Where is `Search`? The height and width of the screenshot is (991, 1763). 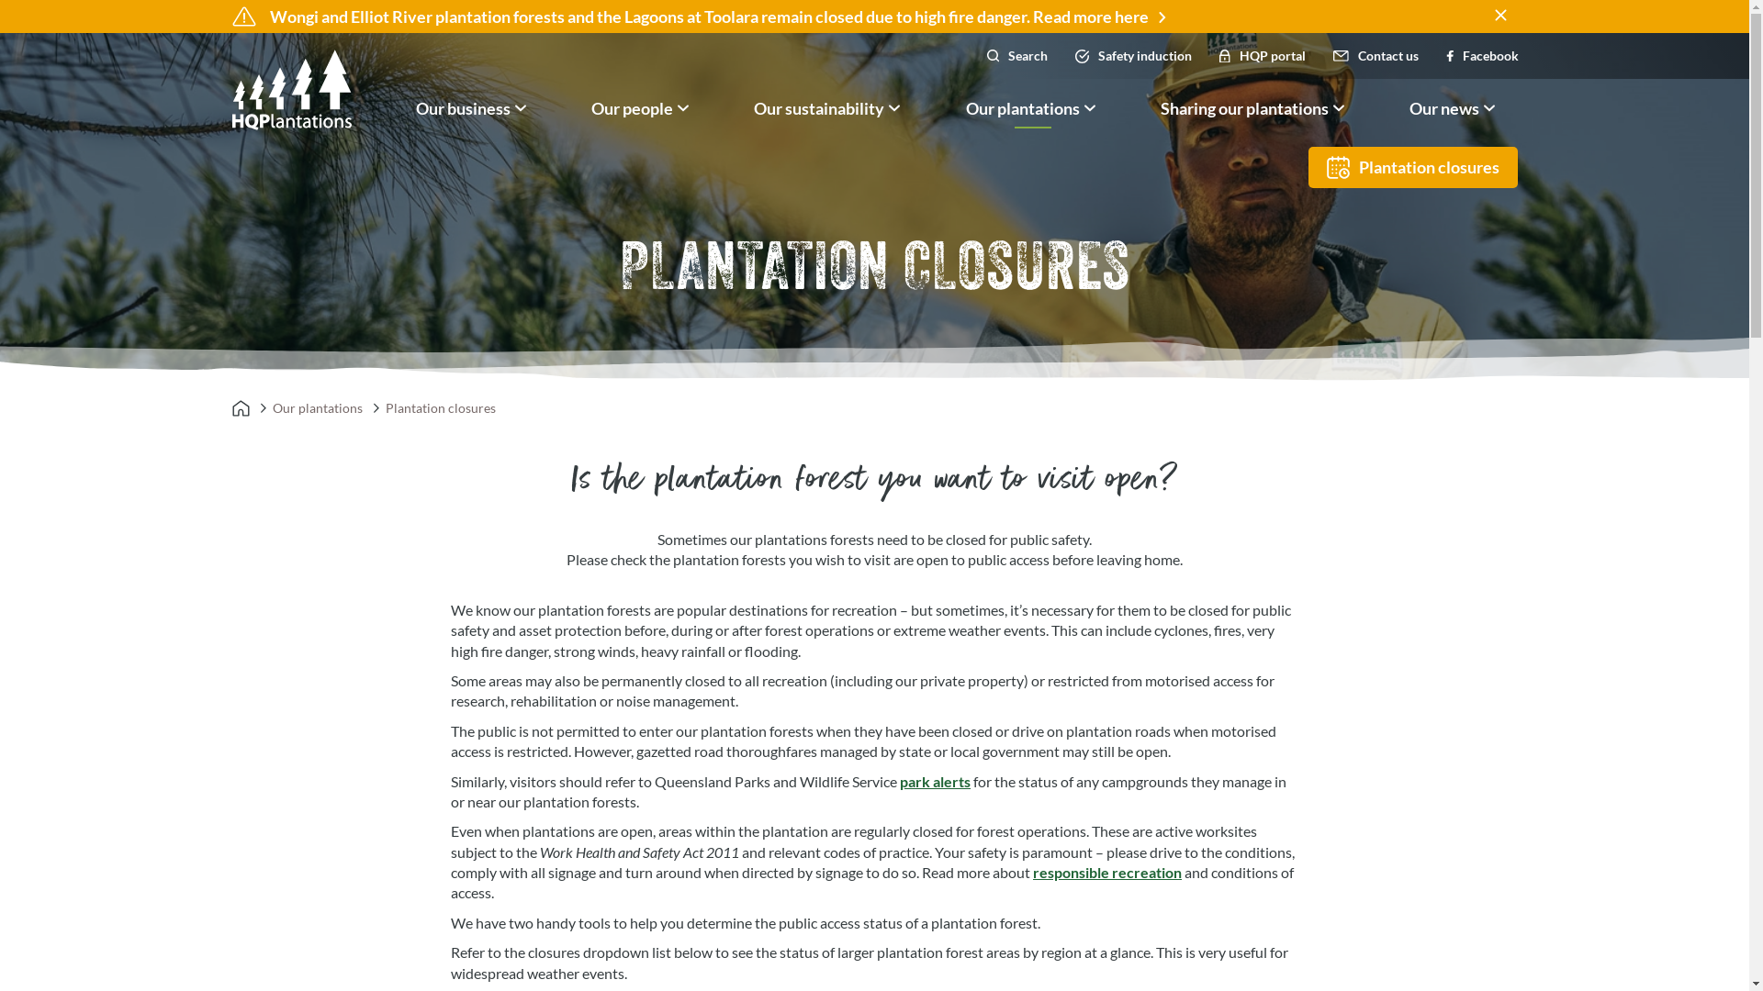 Search is located at coordinates (1017, 55).